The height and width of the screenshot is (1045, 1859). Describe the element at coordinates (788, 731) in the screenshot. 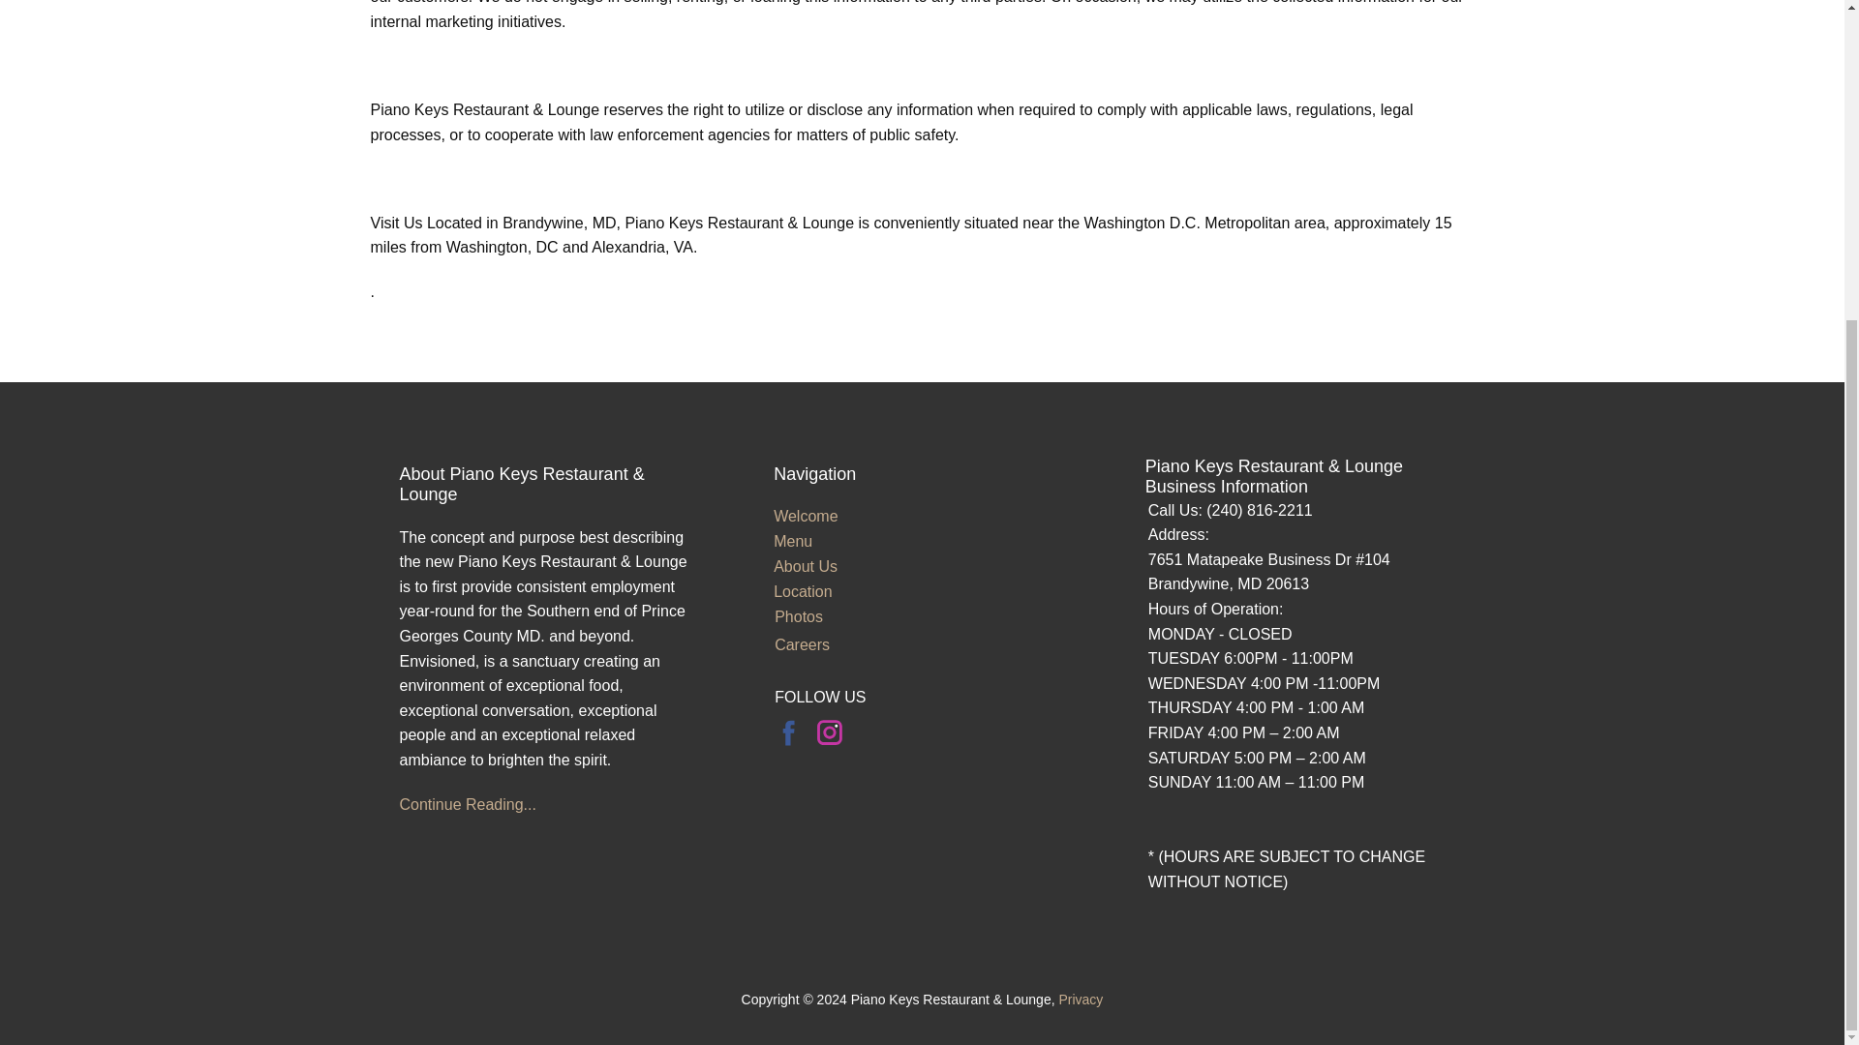

I see `facebook` at that location.